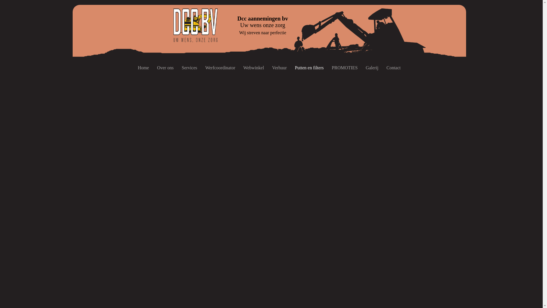  I want to click on Webwinkel, so click(254, 68).